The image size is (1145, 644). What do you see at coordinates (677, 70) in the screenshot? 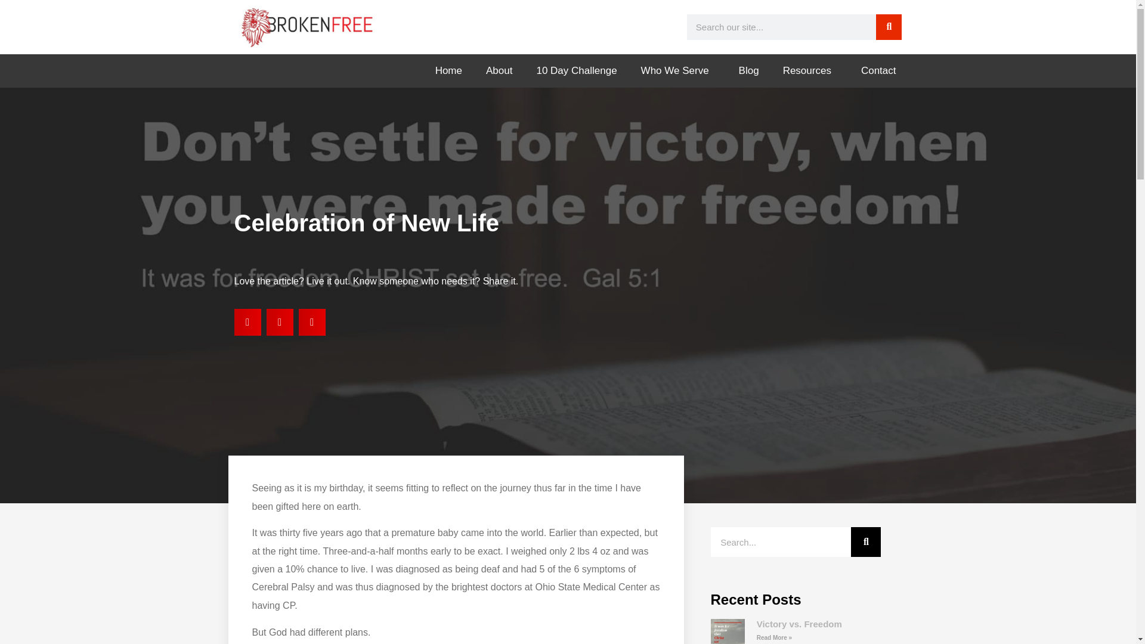
I see `Who We Serve` at bounding box center [677, 70].